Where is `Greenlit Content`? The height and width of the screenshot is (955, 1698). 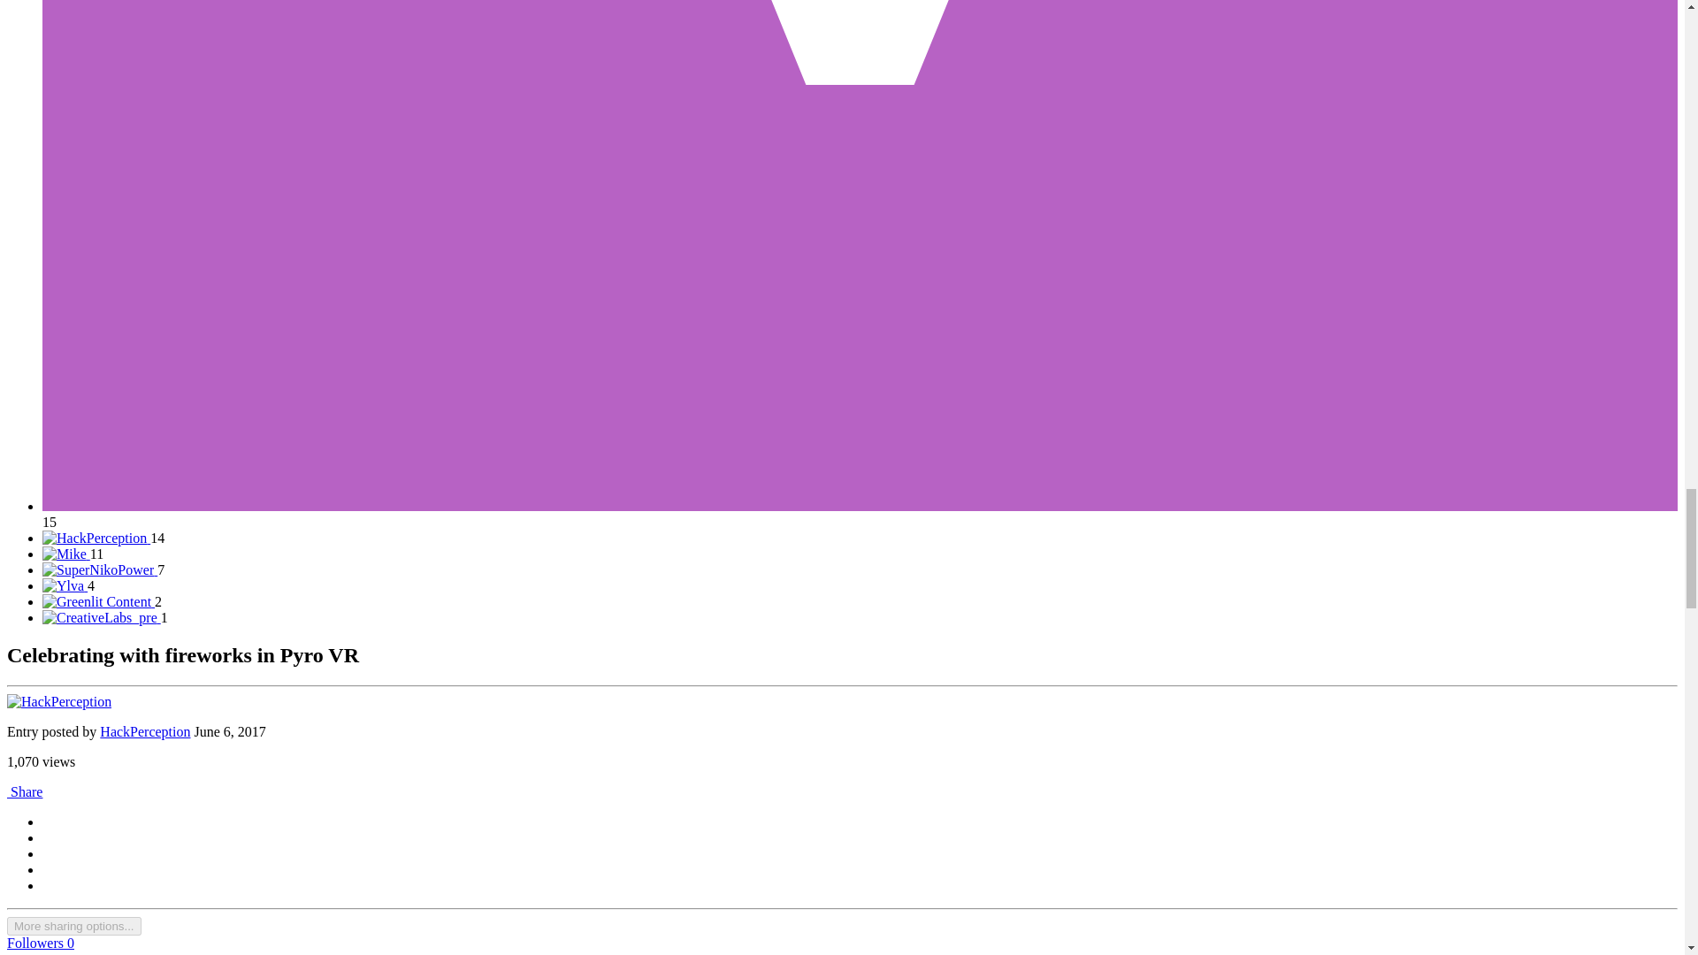 Greenlit Content is located at coordinates (102, 601).